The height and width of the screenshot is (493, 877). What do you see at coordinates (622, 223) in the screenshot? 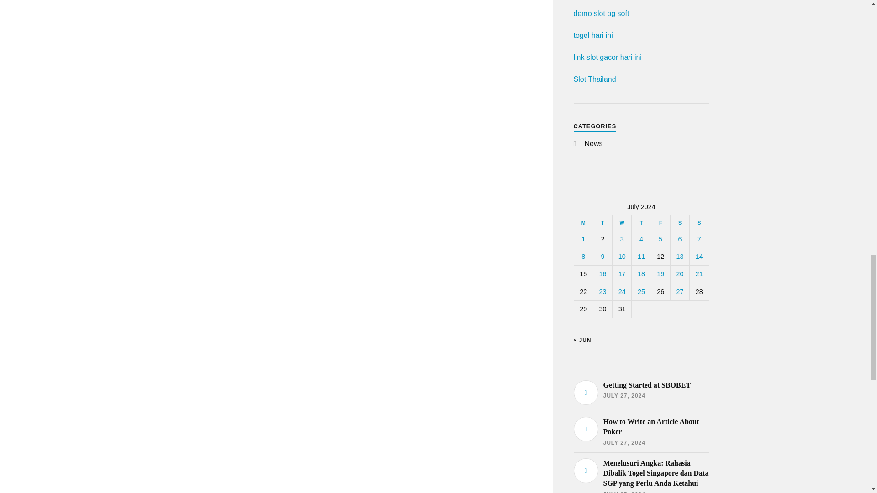
I see `Wednesday` at bounding box center [622, 223].